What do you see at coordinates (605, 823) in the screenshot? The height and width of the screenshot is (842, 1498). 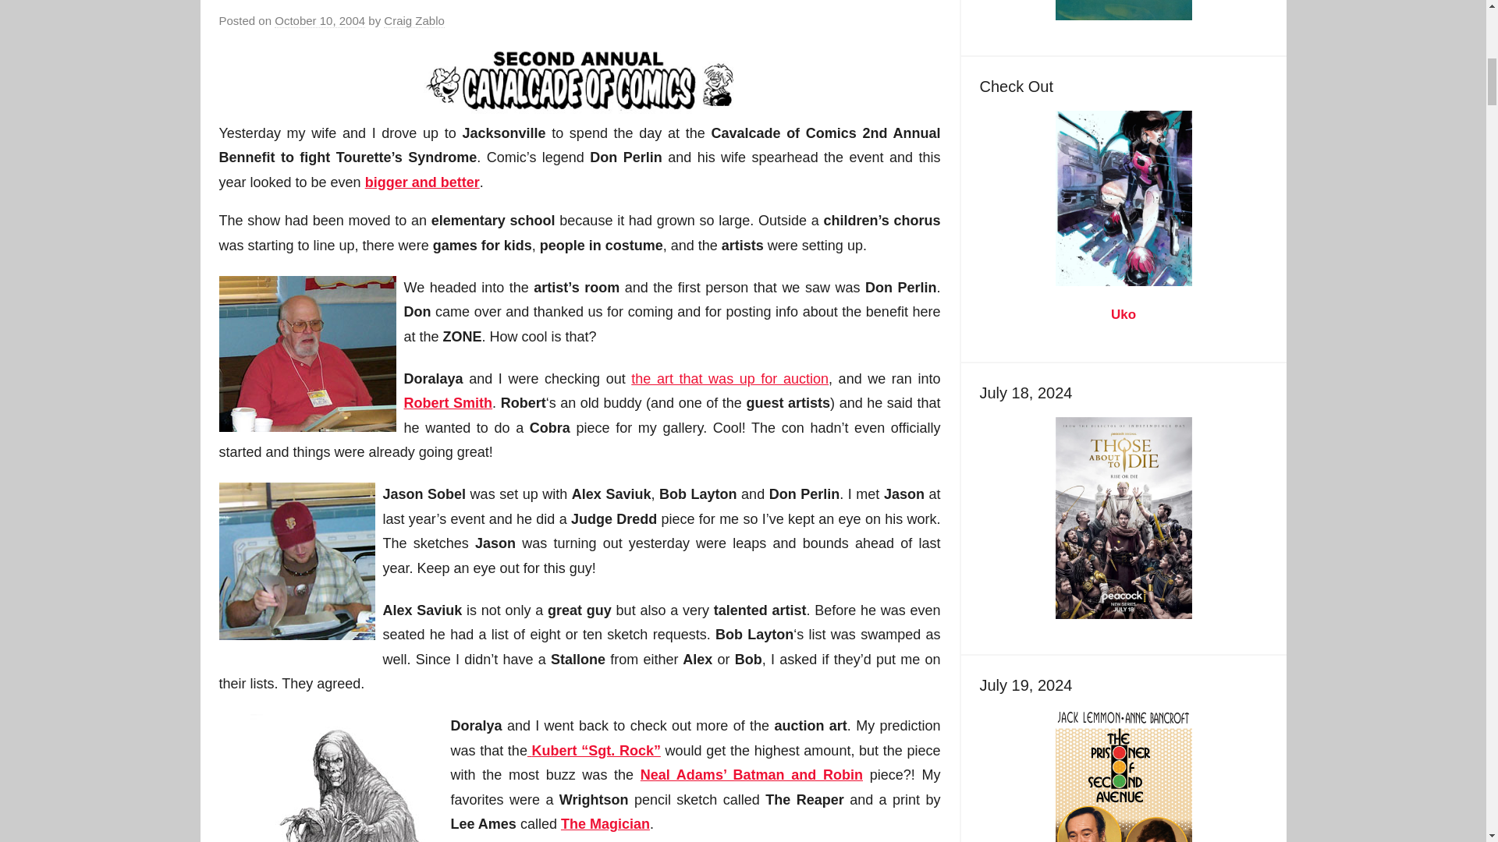 I see `The Magician` at bounding box center [605, 823].